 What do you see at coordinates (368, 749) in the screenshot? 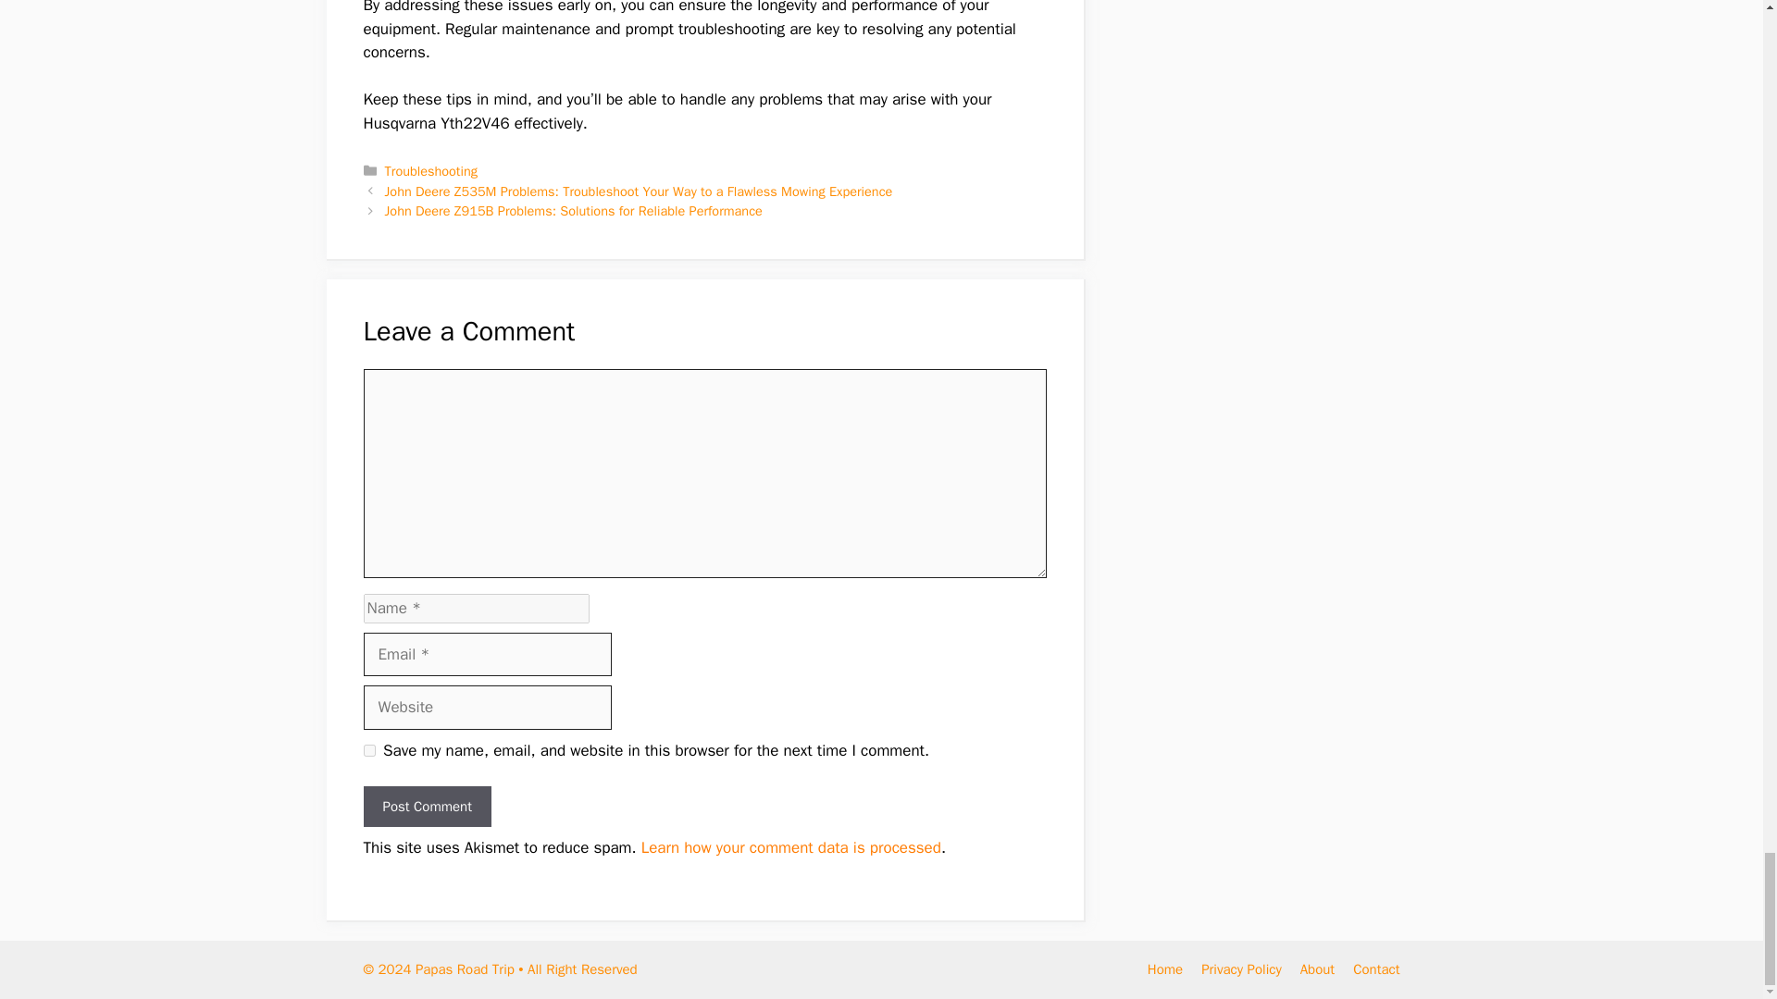
I see `yes` at bounding box center [368, 749].